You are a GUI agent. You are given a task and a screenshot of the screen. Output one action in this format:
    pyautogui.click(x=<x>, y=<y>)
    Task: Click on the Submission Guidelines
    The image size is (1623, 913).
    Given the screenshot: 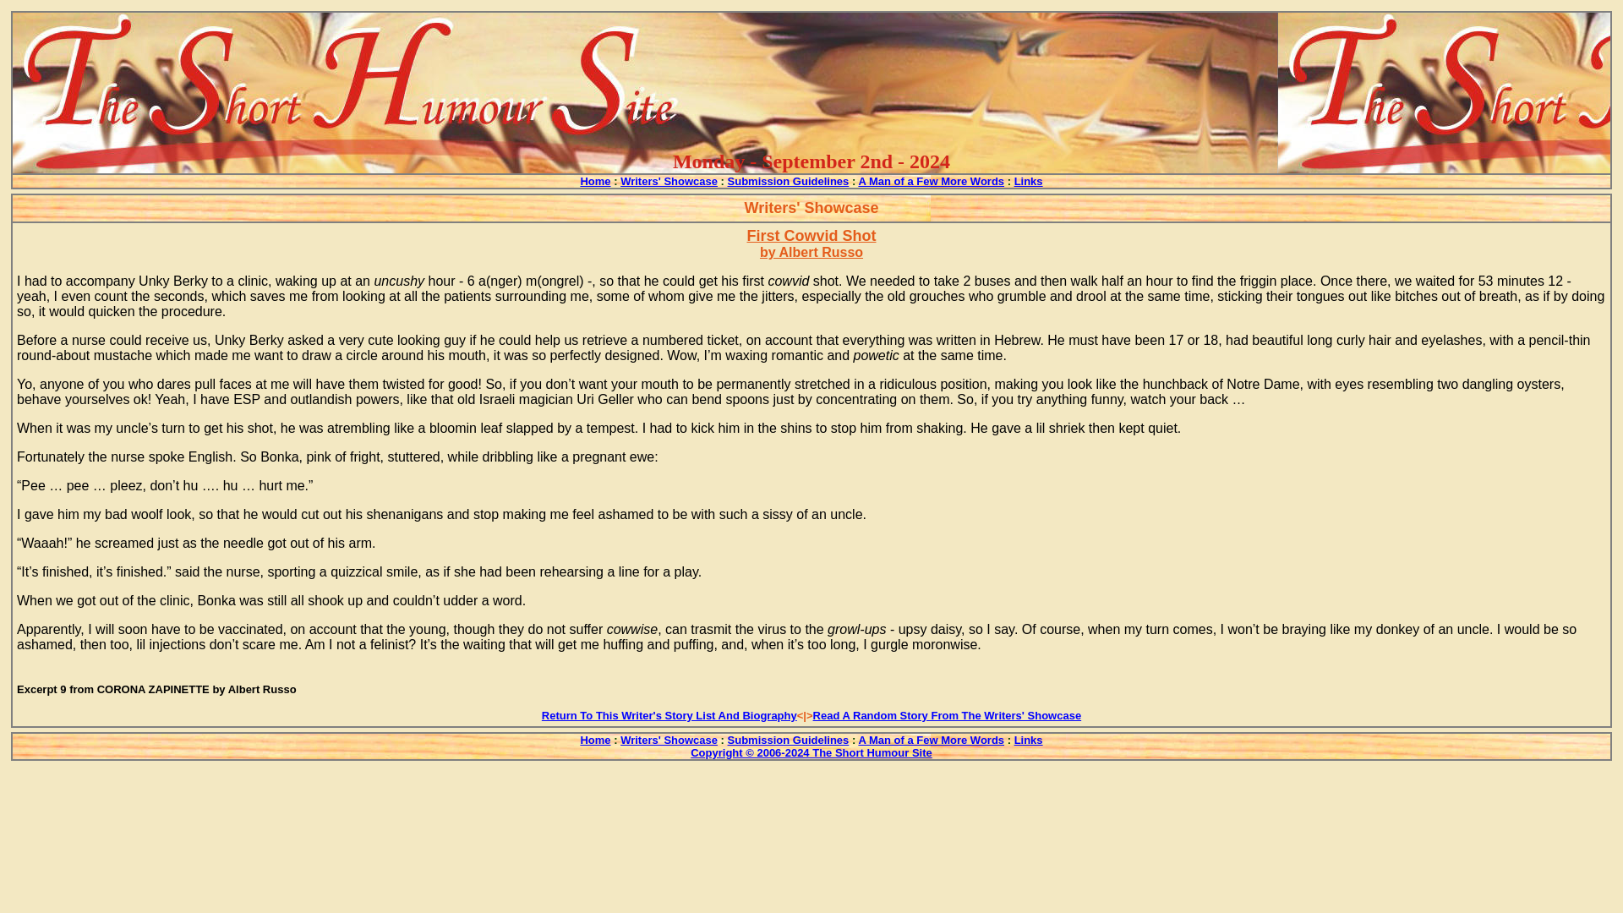 What is the action you would take?
    pyautogui.click(x=788, y=739)
    